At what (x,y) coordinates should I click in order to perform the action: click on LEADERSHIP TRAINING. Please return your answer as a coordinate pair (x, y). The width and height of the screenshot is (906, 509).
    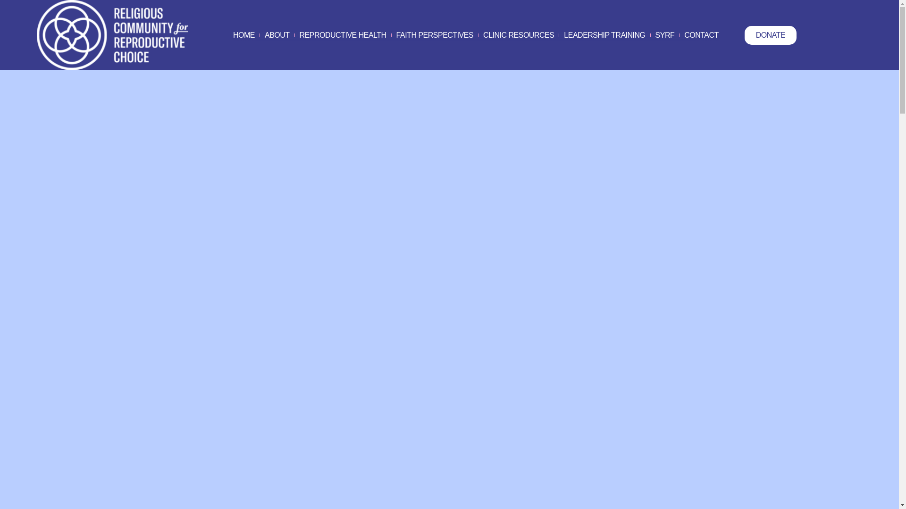
    Looking at the image, I should click on (604, 35).